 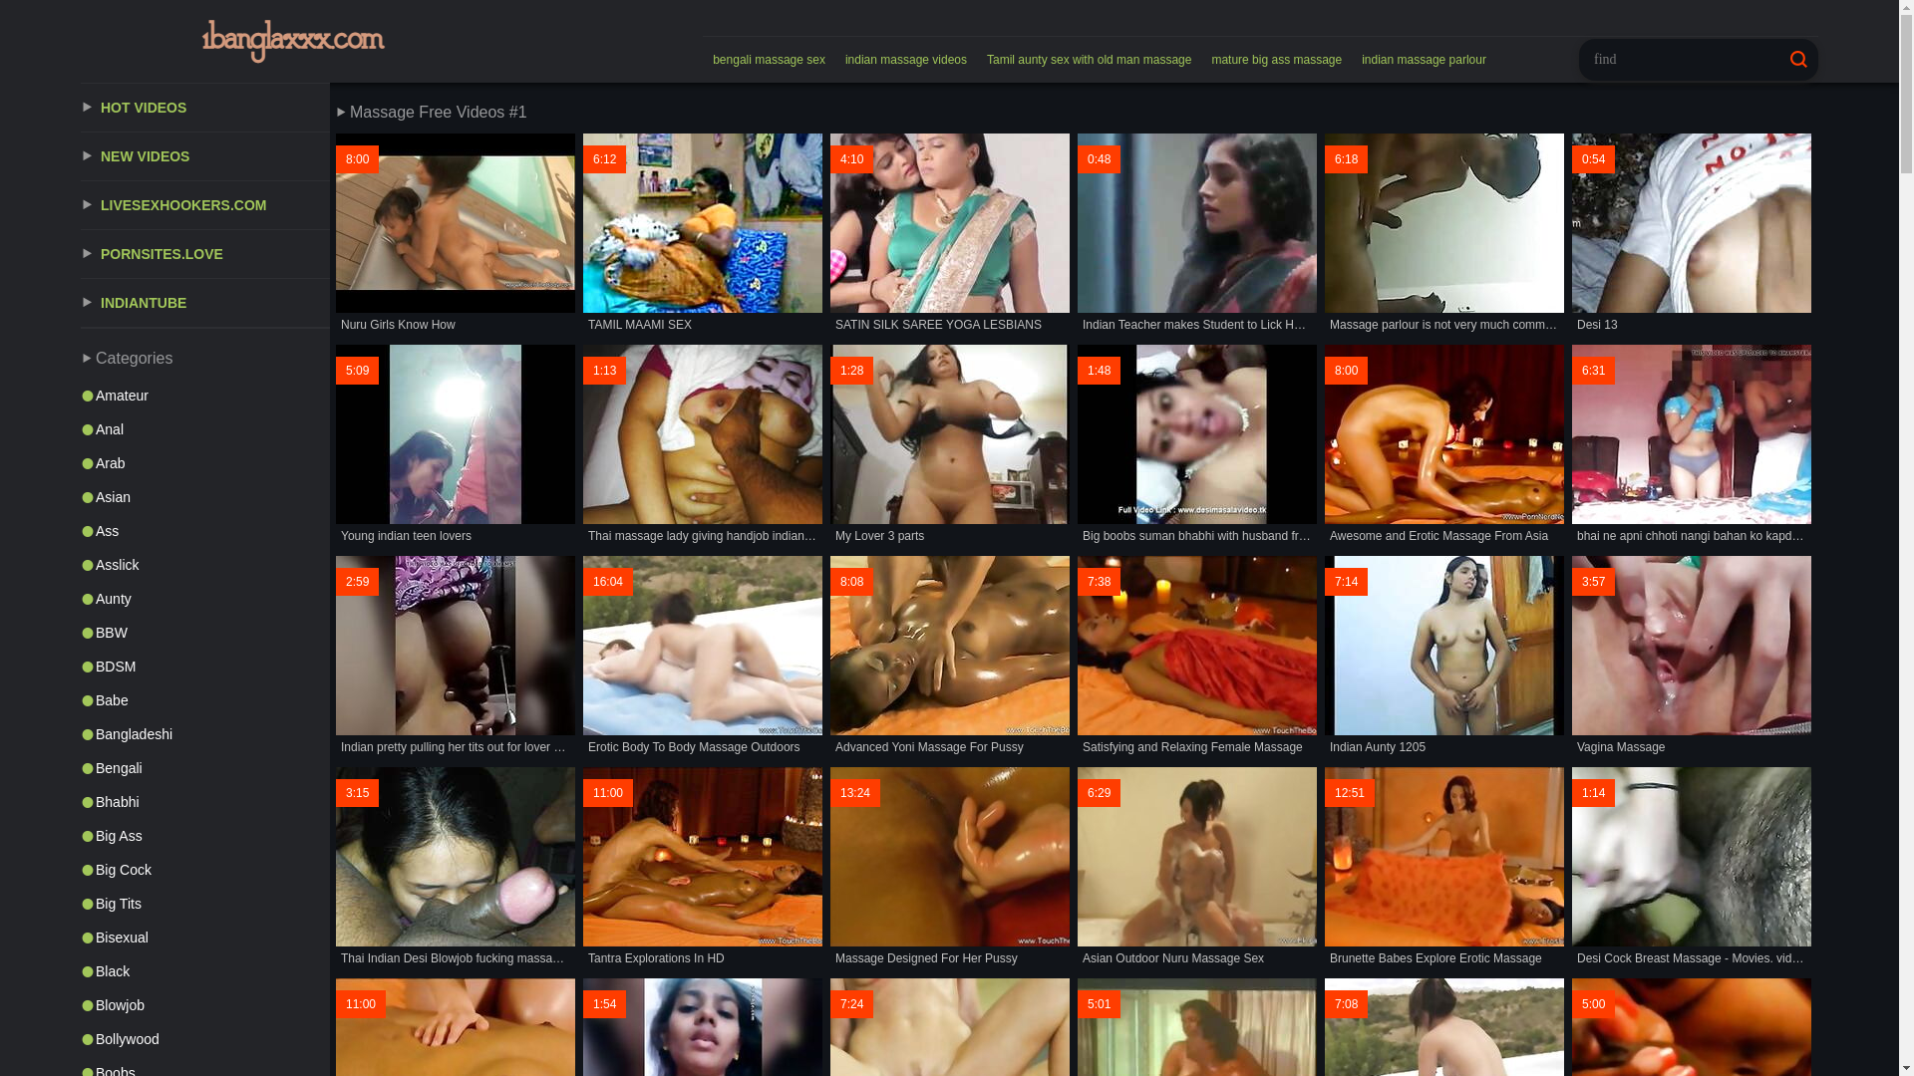 I want to click on mature big ass massage, so click(x=1276, y=60).